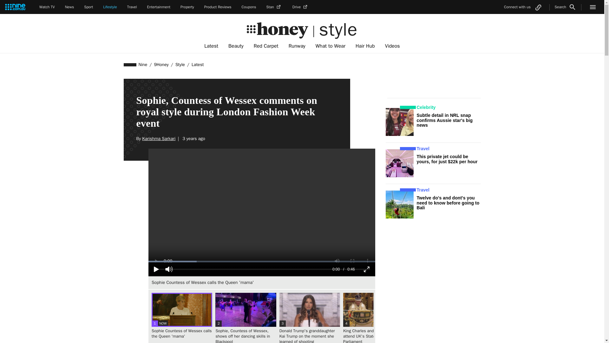 The height and width of the screenshot is (343, 609). Describe the element at coordinates (169, 269) in the screenshot. I see `Mute` at that location.